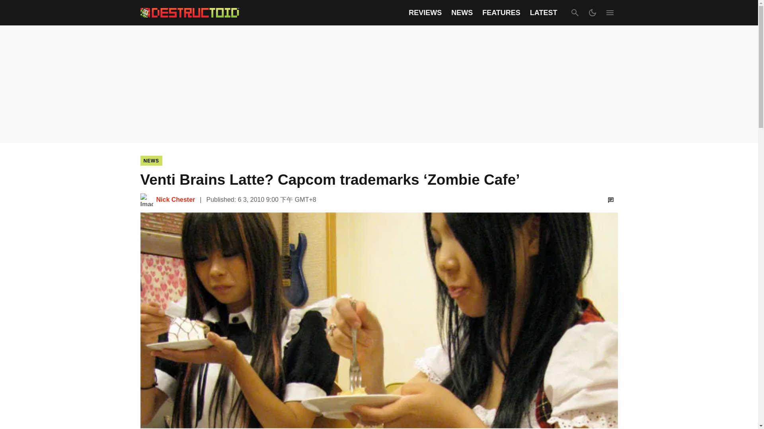  What do you see at coordinates (610, 12) in the screenshot?
I see `Expand Menu` at bounding box center [610, 12].